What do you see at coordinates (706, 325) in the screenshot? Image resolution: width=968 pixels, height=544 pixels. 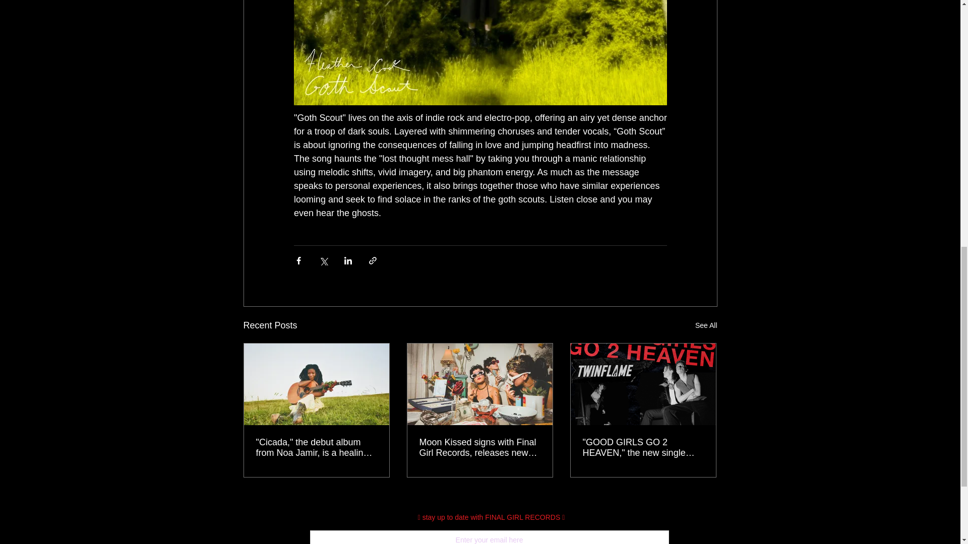 I see `See All` at bounding box center [706, 325].